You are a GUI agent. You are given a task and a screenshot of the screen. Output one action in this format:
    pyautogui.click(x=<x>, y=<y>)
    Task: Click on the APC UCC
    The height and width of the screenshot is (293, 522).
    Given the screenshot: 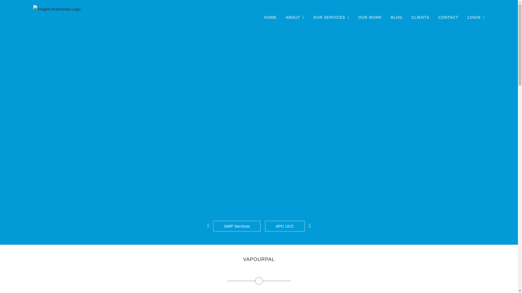 What is the action you would take?
    pyautogui.click(x=285, y=226)
    